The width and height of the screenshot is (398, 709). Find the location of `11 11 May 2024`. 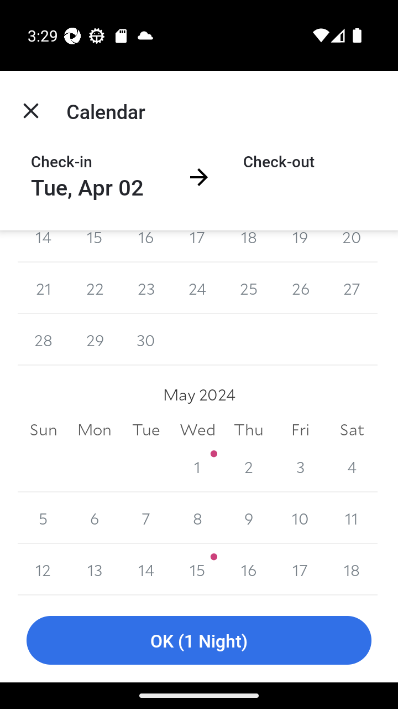

11 11 May 2024 is located at coordinates (352, 518).